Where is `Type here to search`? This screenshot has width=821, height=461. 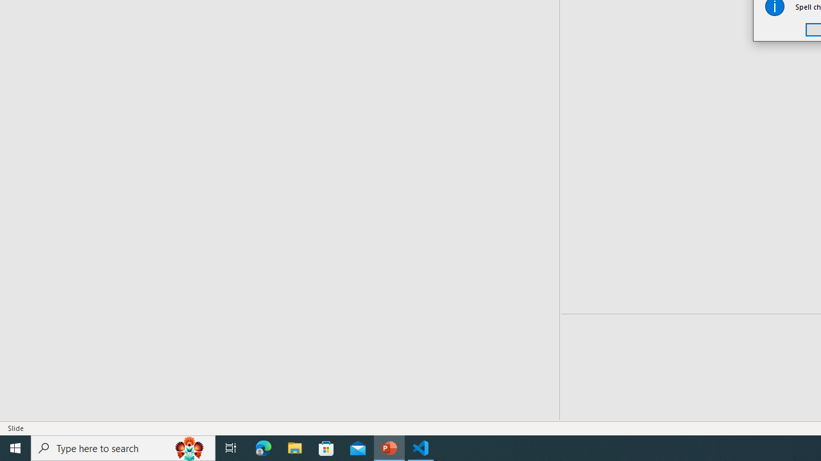
Type here to search is located at coordinates (123, 448).